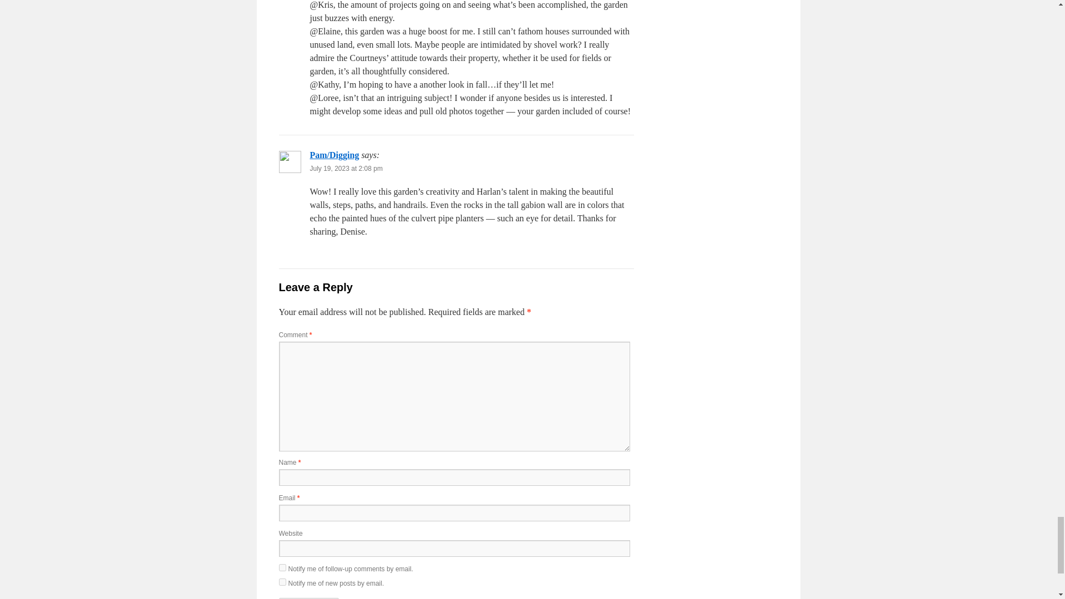 The height and width of the screenshot is (599, 1065). I want to click on subscribe, so click(282, 582).